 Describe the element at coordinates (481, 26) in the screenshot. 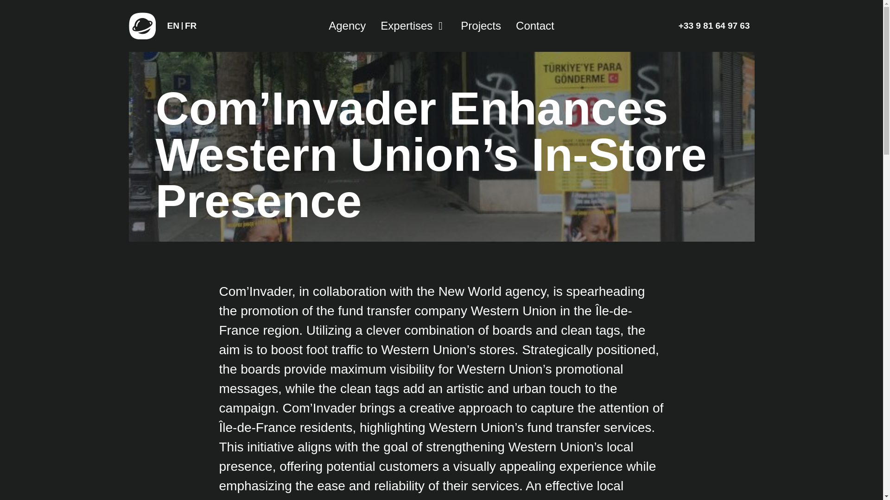

I see `Projects` at that location.